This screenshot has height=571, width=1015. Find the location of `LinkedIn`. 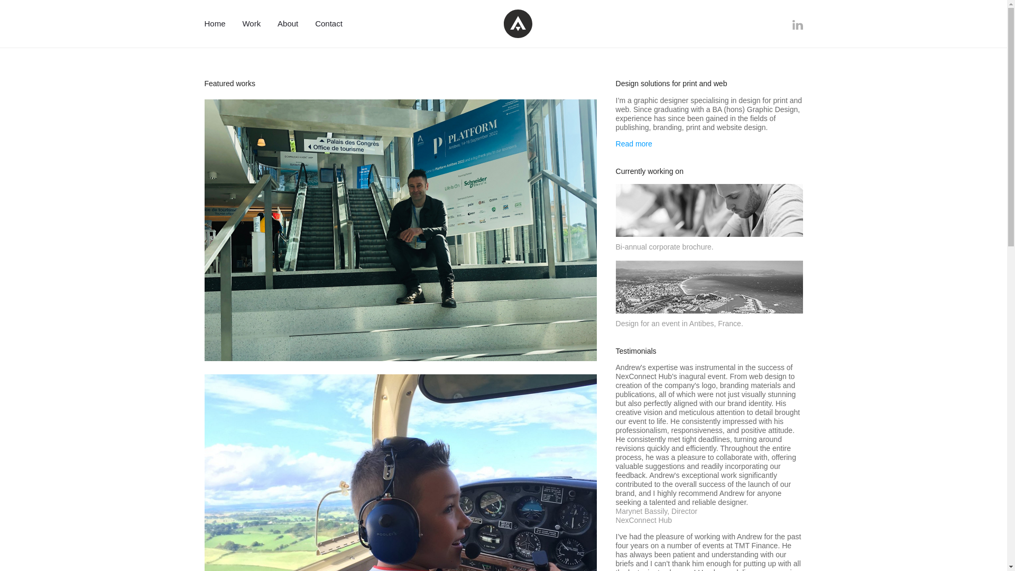

LinkedIn is located at coordinates (797, 24).